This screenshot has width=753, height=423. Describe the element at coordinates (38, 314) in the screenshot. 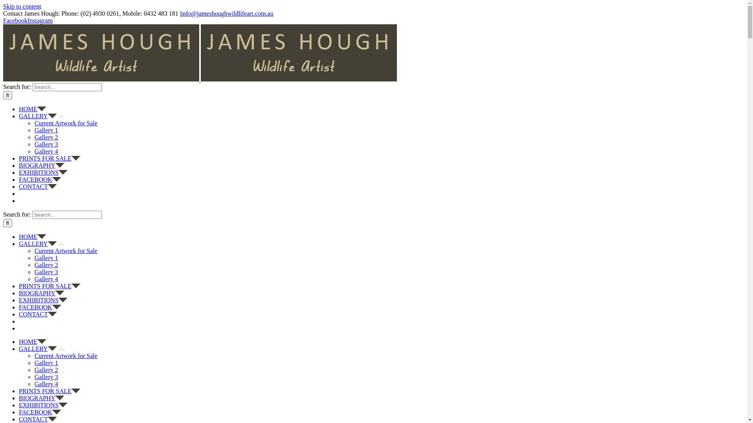

I see `CONTACT` at that location.